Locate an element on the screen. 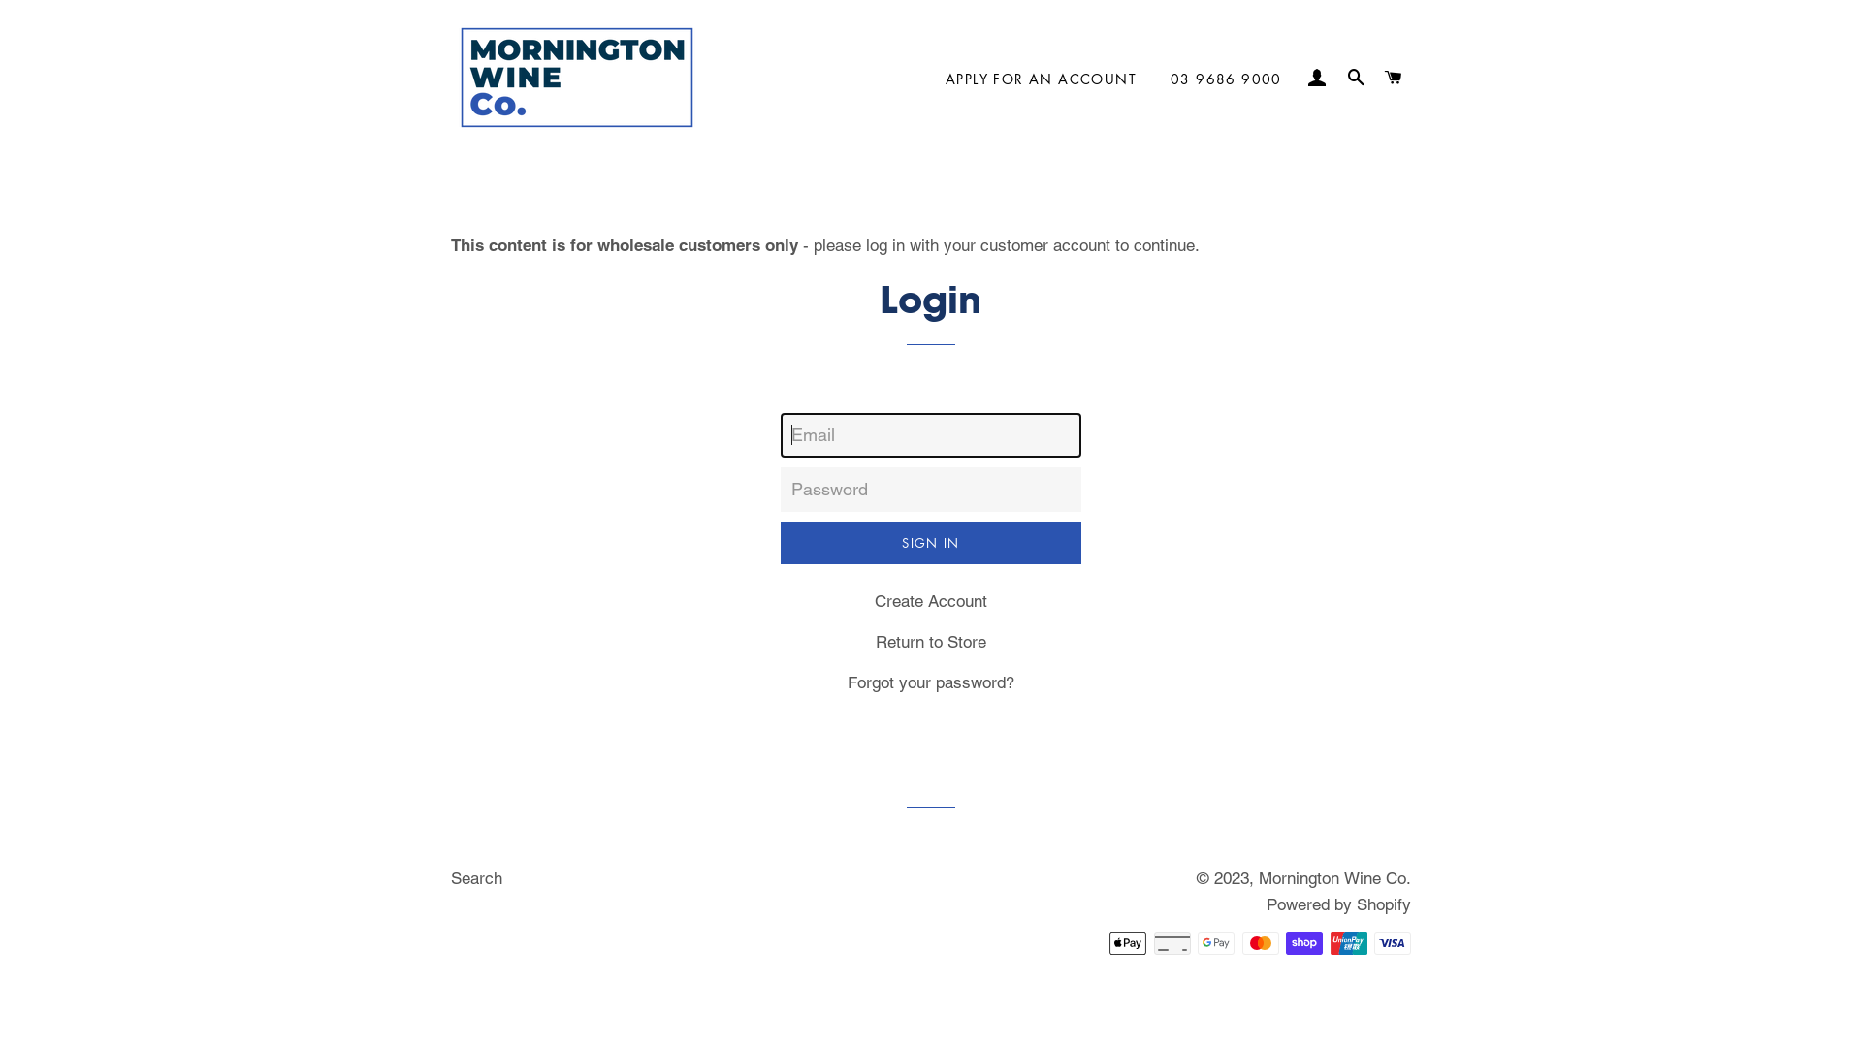 The image size is (1862, 1047). Create Account is located at coordinates (931, 601).